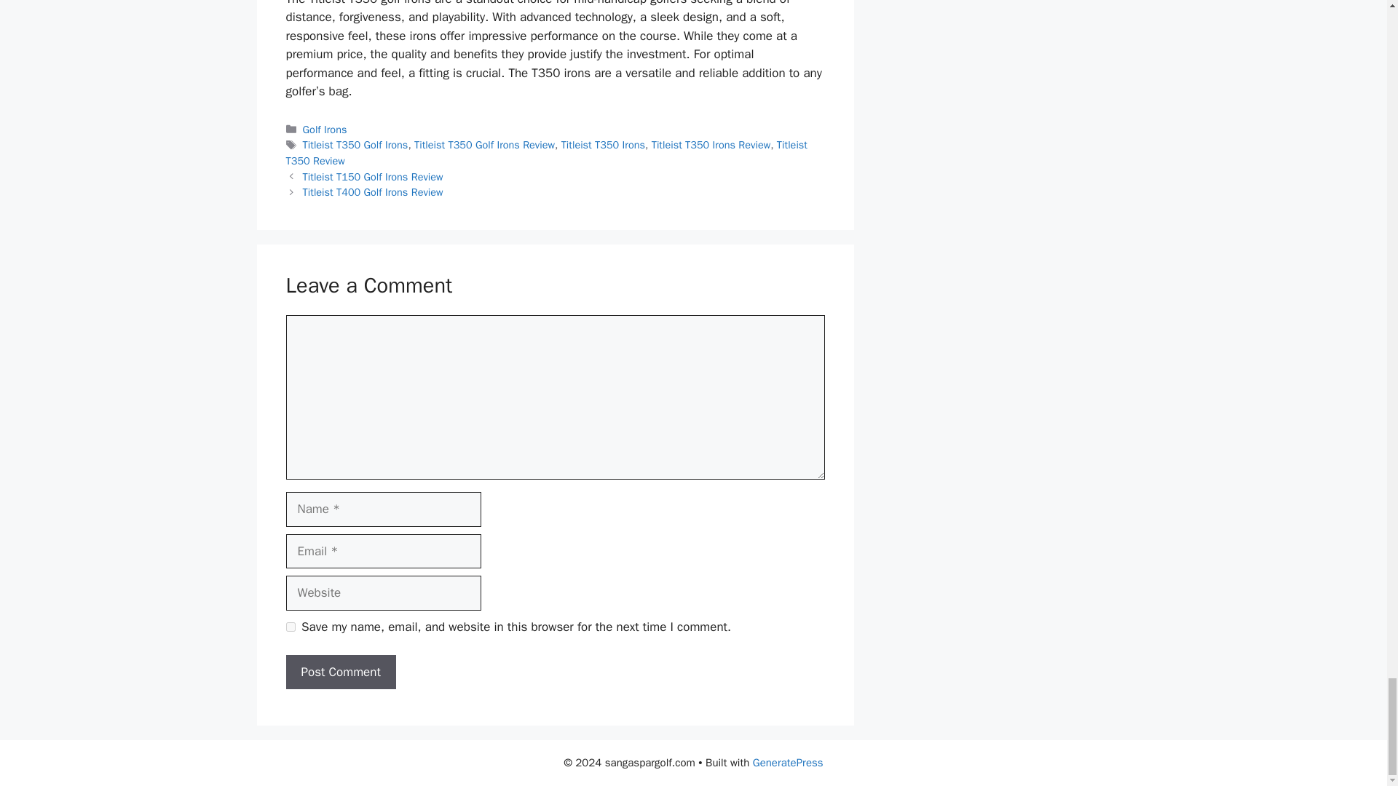 Image resolution: width=1398 pixels, height=786 pixels. I want to click on Titleist T400 Golf Irons Review, so click(373, 192).